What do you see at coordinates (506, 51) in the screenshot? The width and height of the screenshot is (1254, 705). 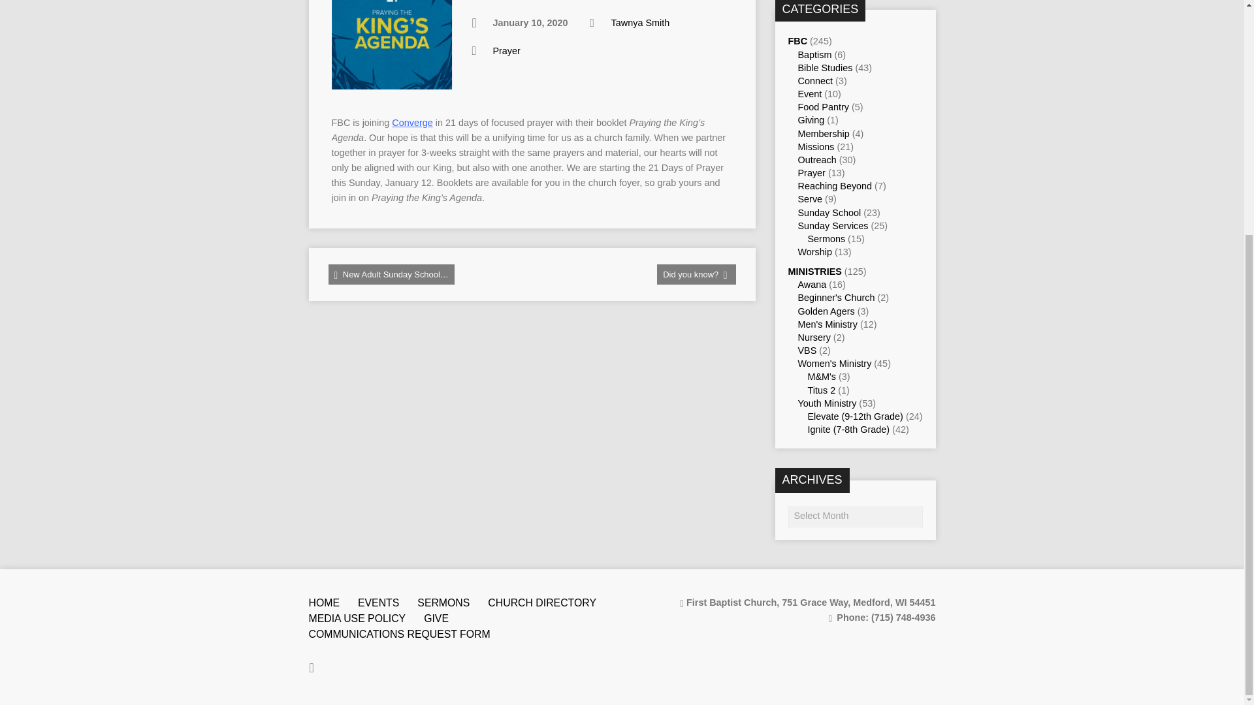 I see `Prayer` at bounding box center [506, 51].